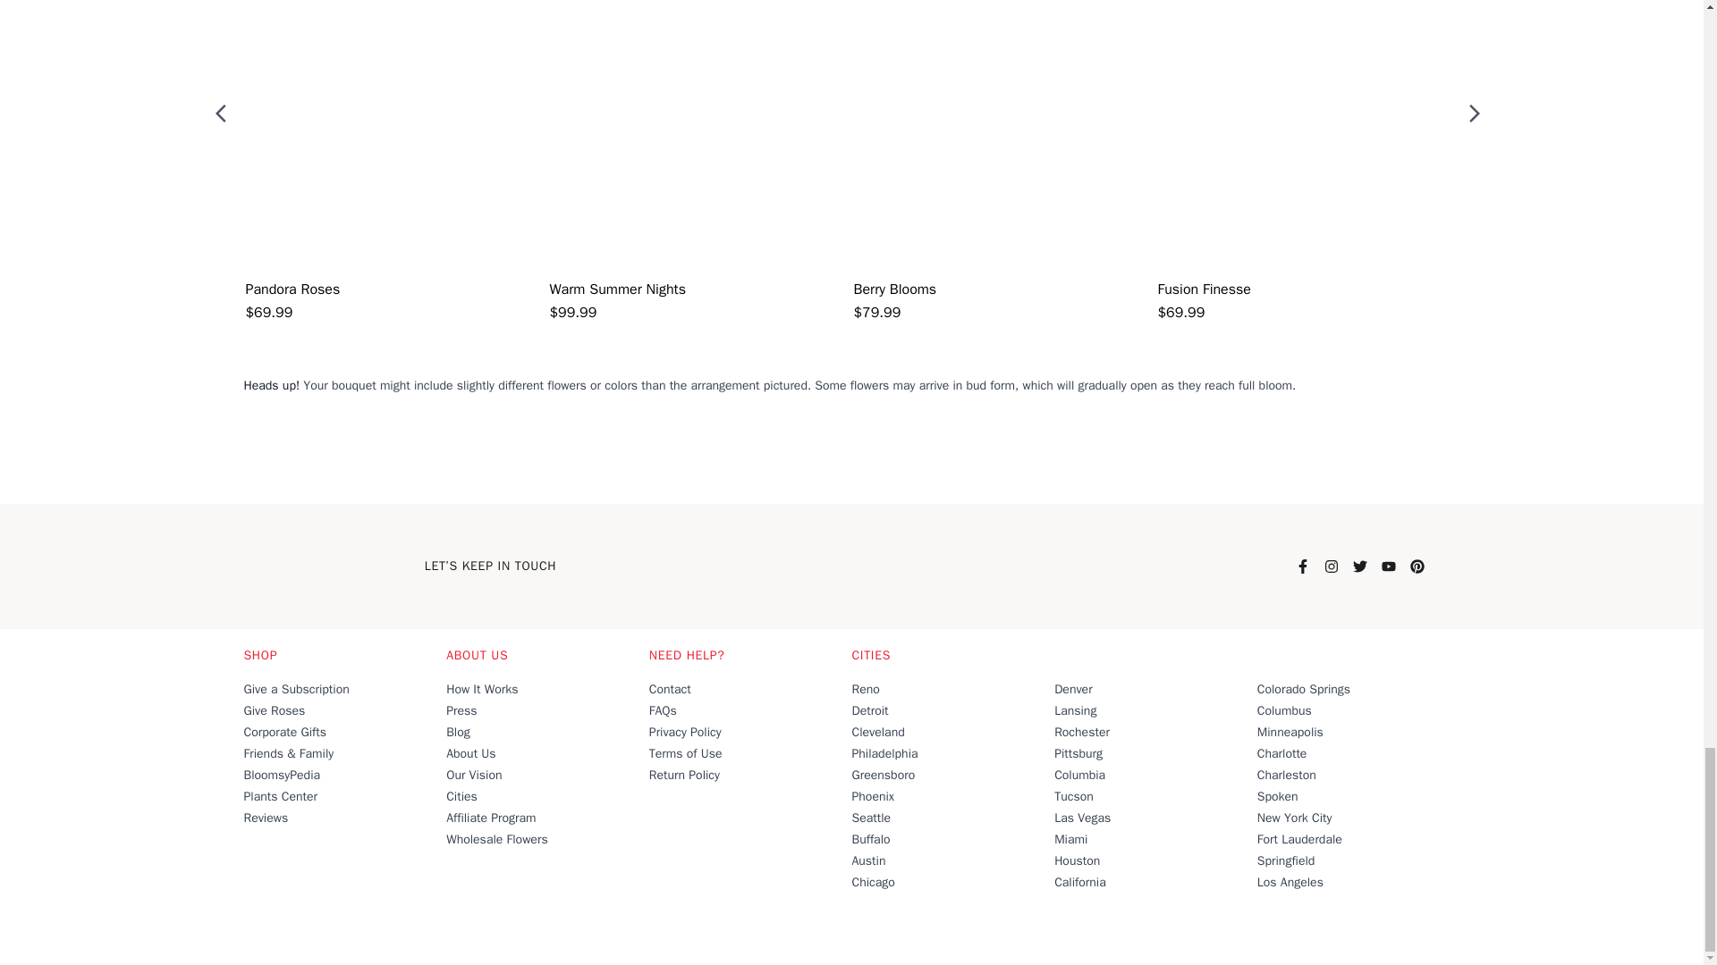 This screenshot has height=965, width=1717. I want to click on Facebook, so click(1301, 566).